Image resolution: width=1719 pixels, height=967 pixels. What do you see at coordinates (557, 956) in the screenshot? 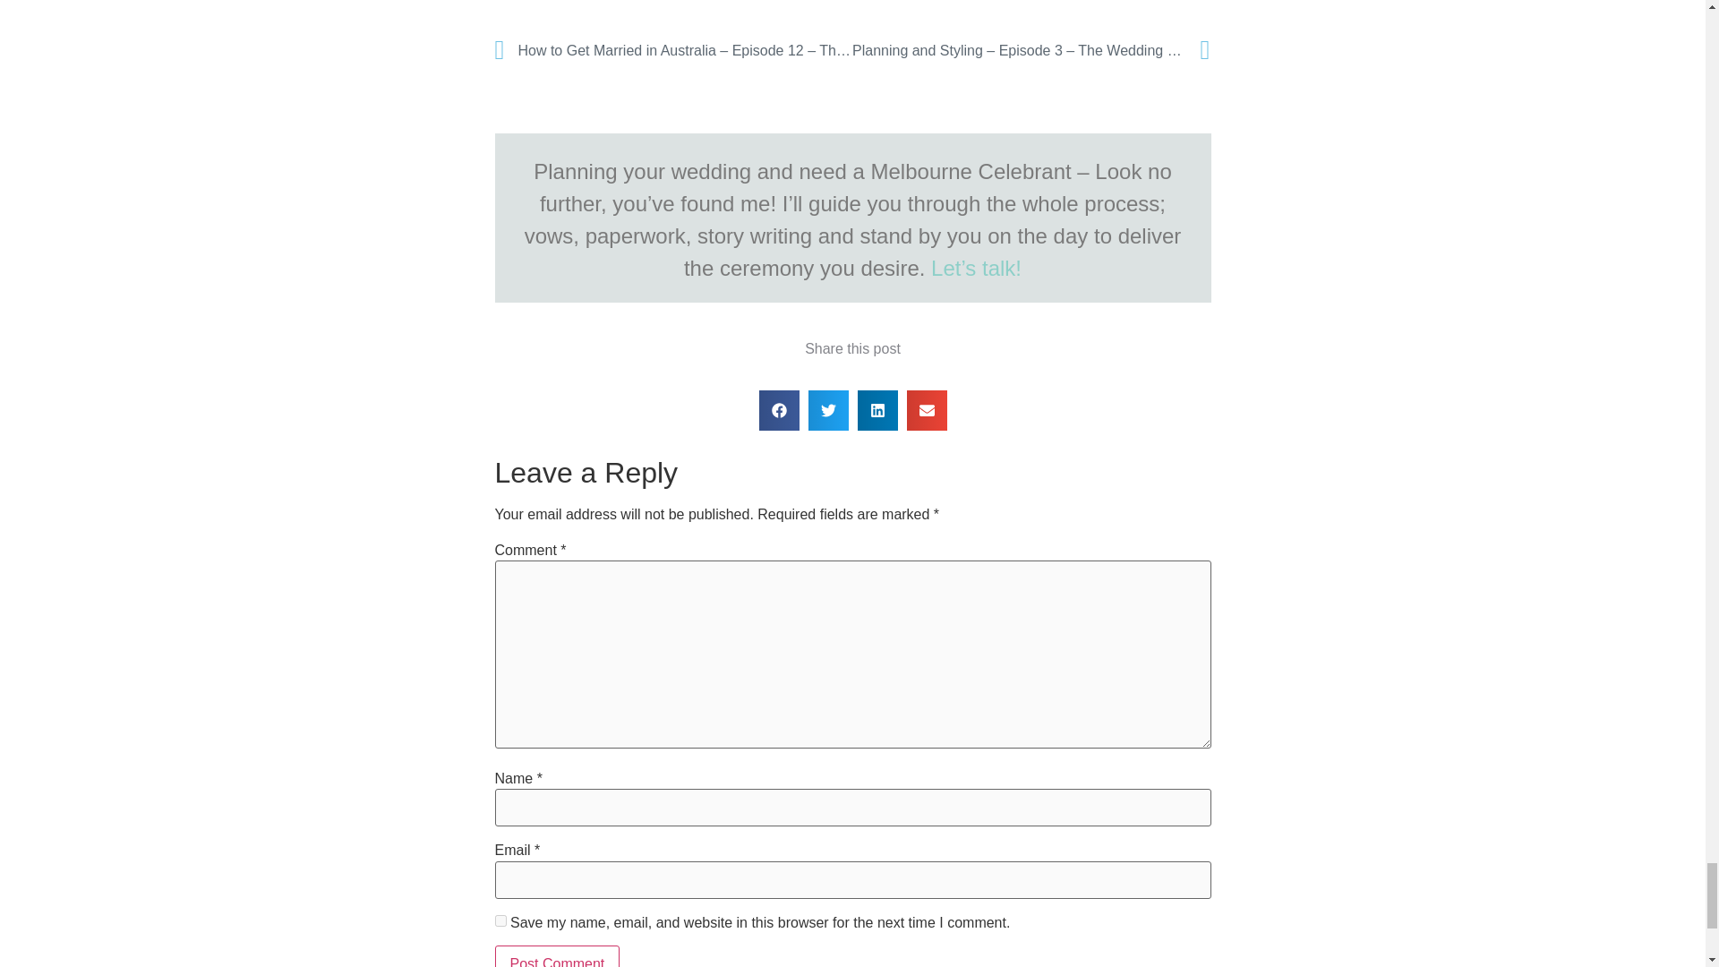
I see `Post Comment` at bounding box center [557, 956].